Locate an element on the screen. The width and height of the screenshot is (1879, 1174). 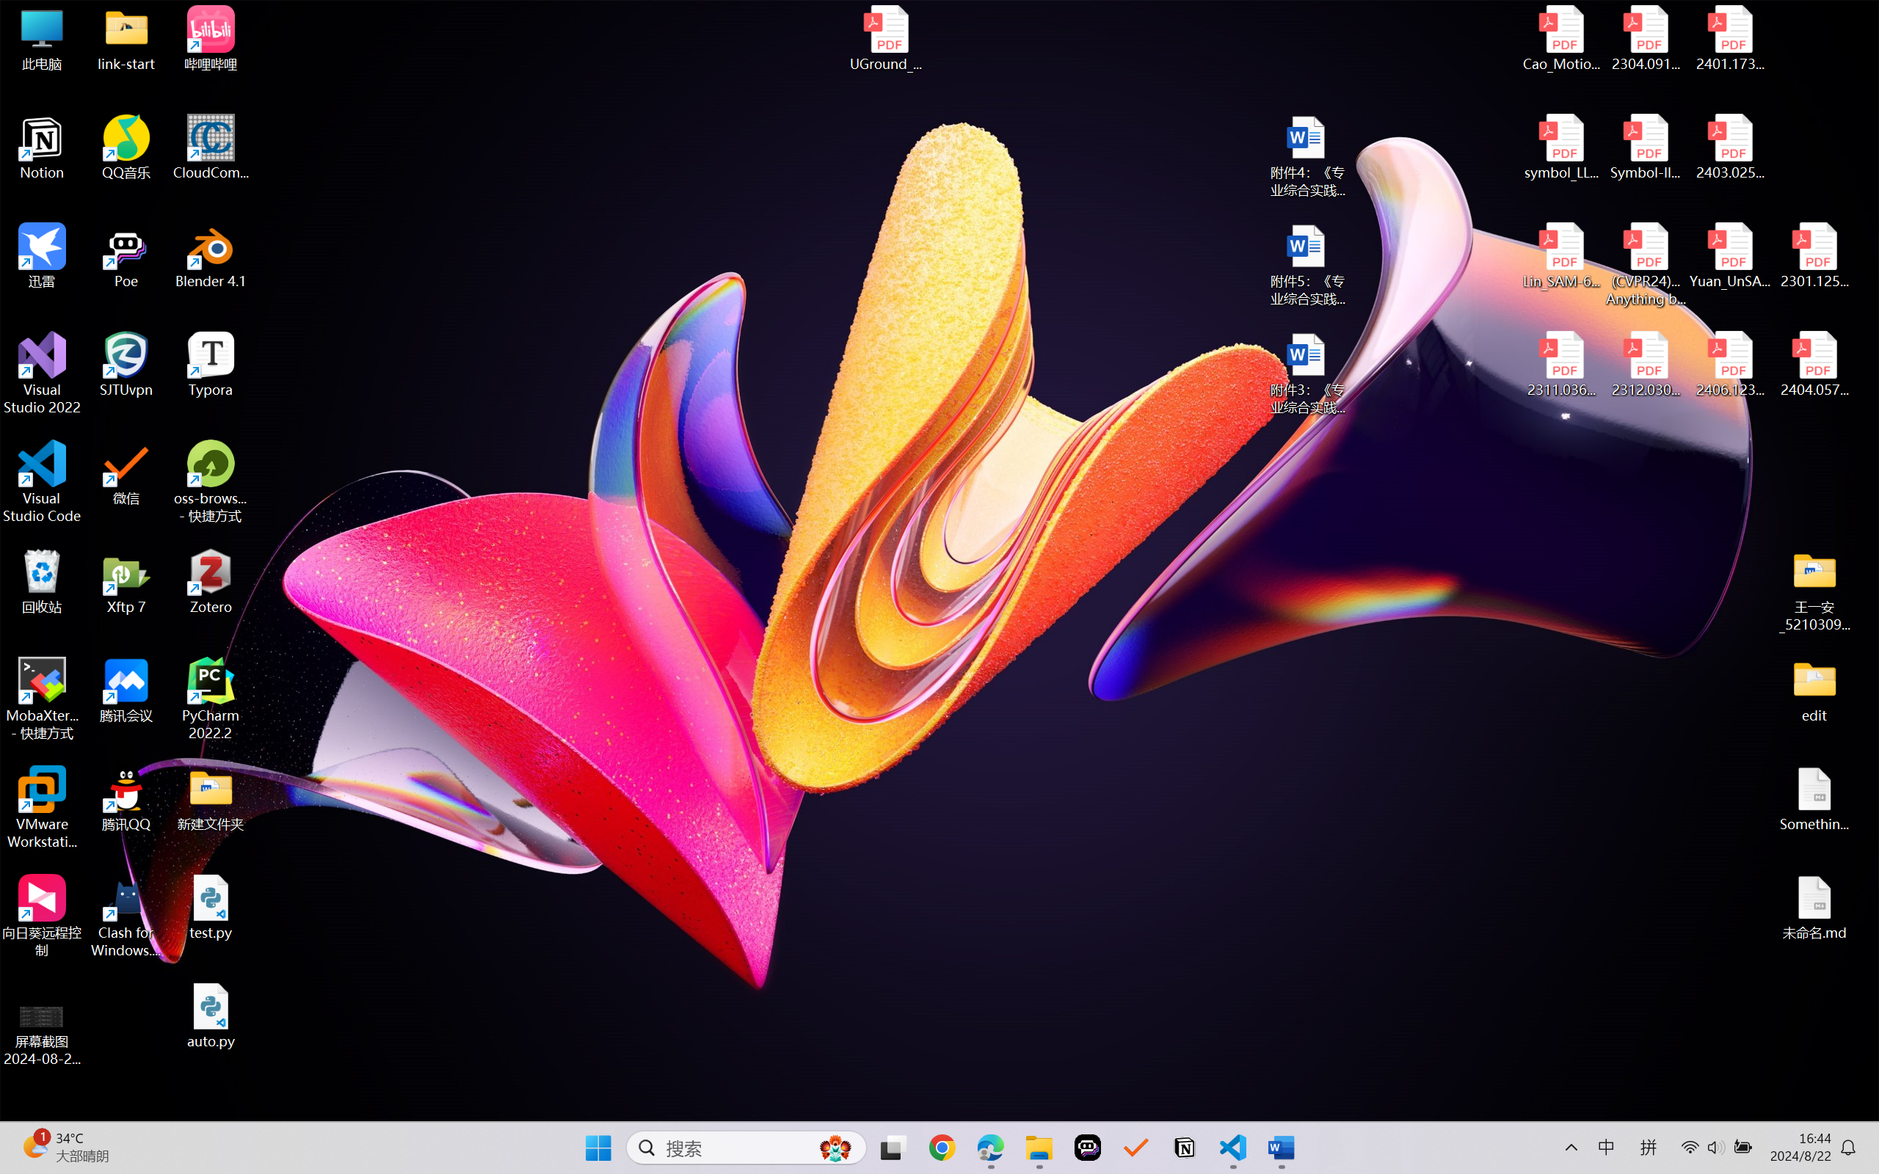
edit is located at coordinates (1814, 690).